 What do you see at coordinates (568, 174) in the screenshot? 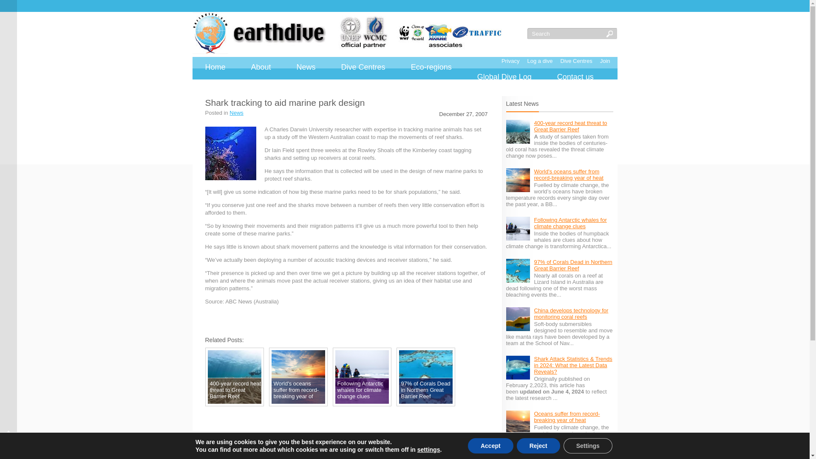
I see `World's oceans suffer from record-breaking year of heat` at bounding box center [568, 174].